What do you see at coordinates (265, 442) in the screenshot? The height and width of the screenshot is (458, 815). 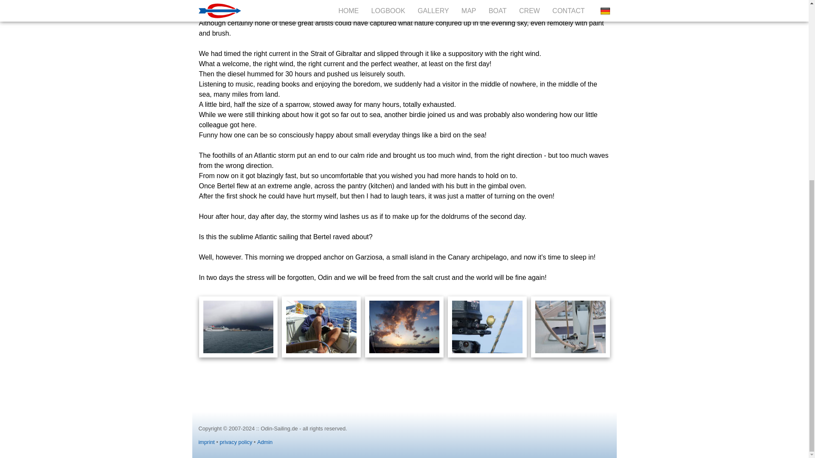 I see `Admin` at bounding box center [265, 442].